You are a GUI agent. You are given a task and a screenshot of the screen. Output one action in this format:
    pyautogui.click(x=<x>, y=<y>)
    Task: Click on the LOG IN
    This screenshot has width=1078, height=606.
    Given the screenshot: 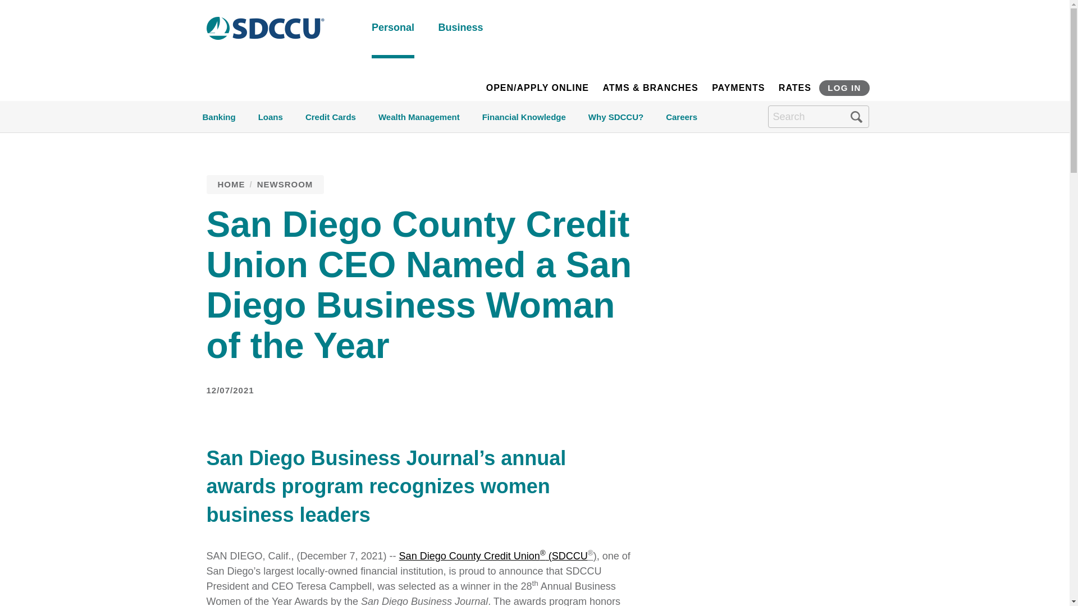 What is the action you would take?
    pyautogui.click(x=844, y=88)
    